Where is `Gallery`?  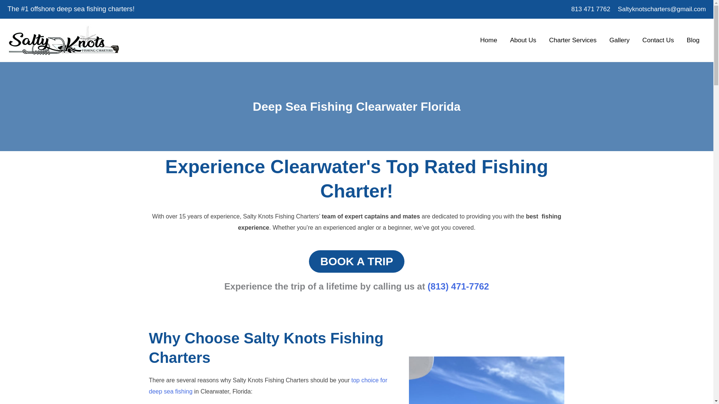 Gallery is located at coordinates (619, 40).